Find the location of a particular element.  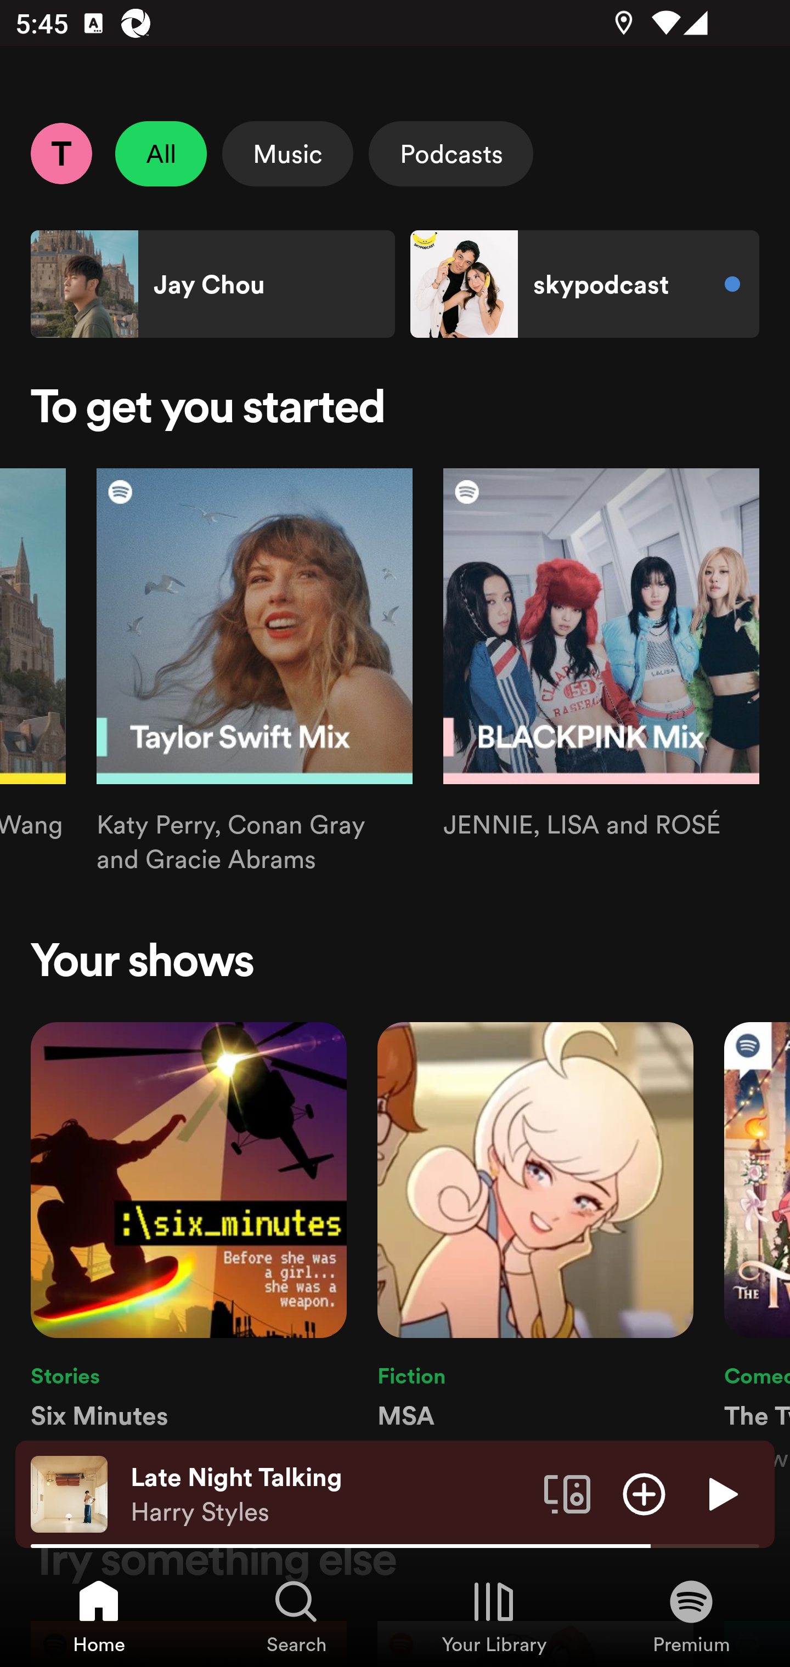

Music Select Music is located at coordinates (287, 154).